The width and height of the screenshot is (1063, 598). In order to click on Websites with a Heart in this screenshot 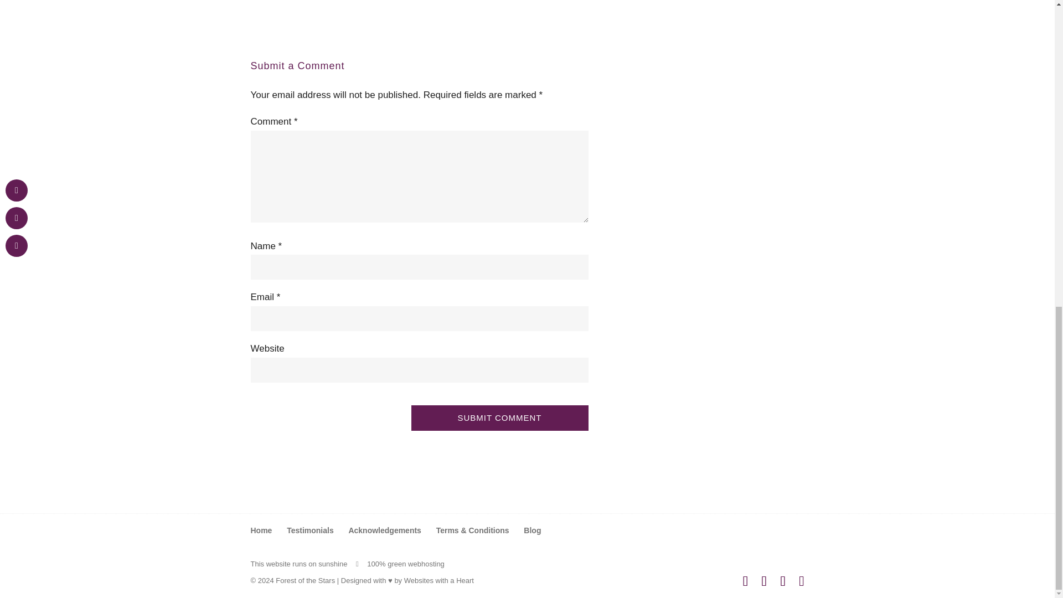, I will do `click(438, 580)`.